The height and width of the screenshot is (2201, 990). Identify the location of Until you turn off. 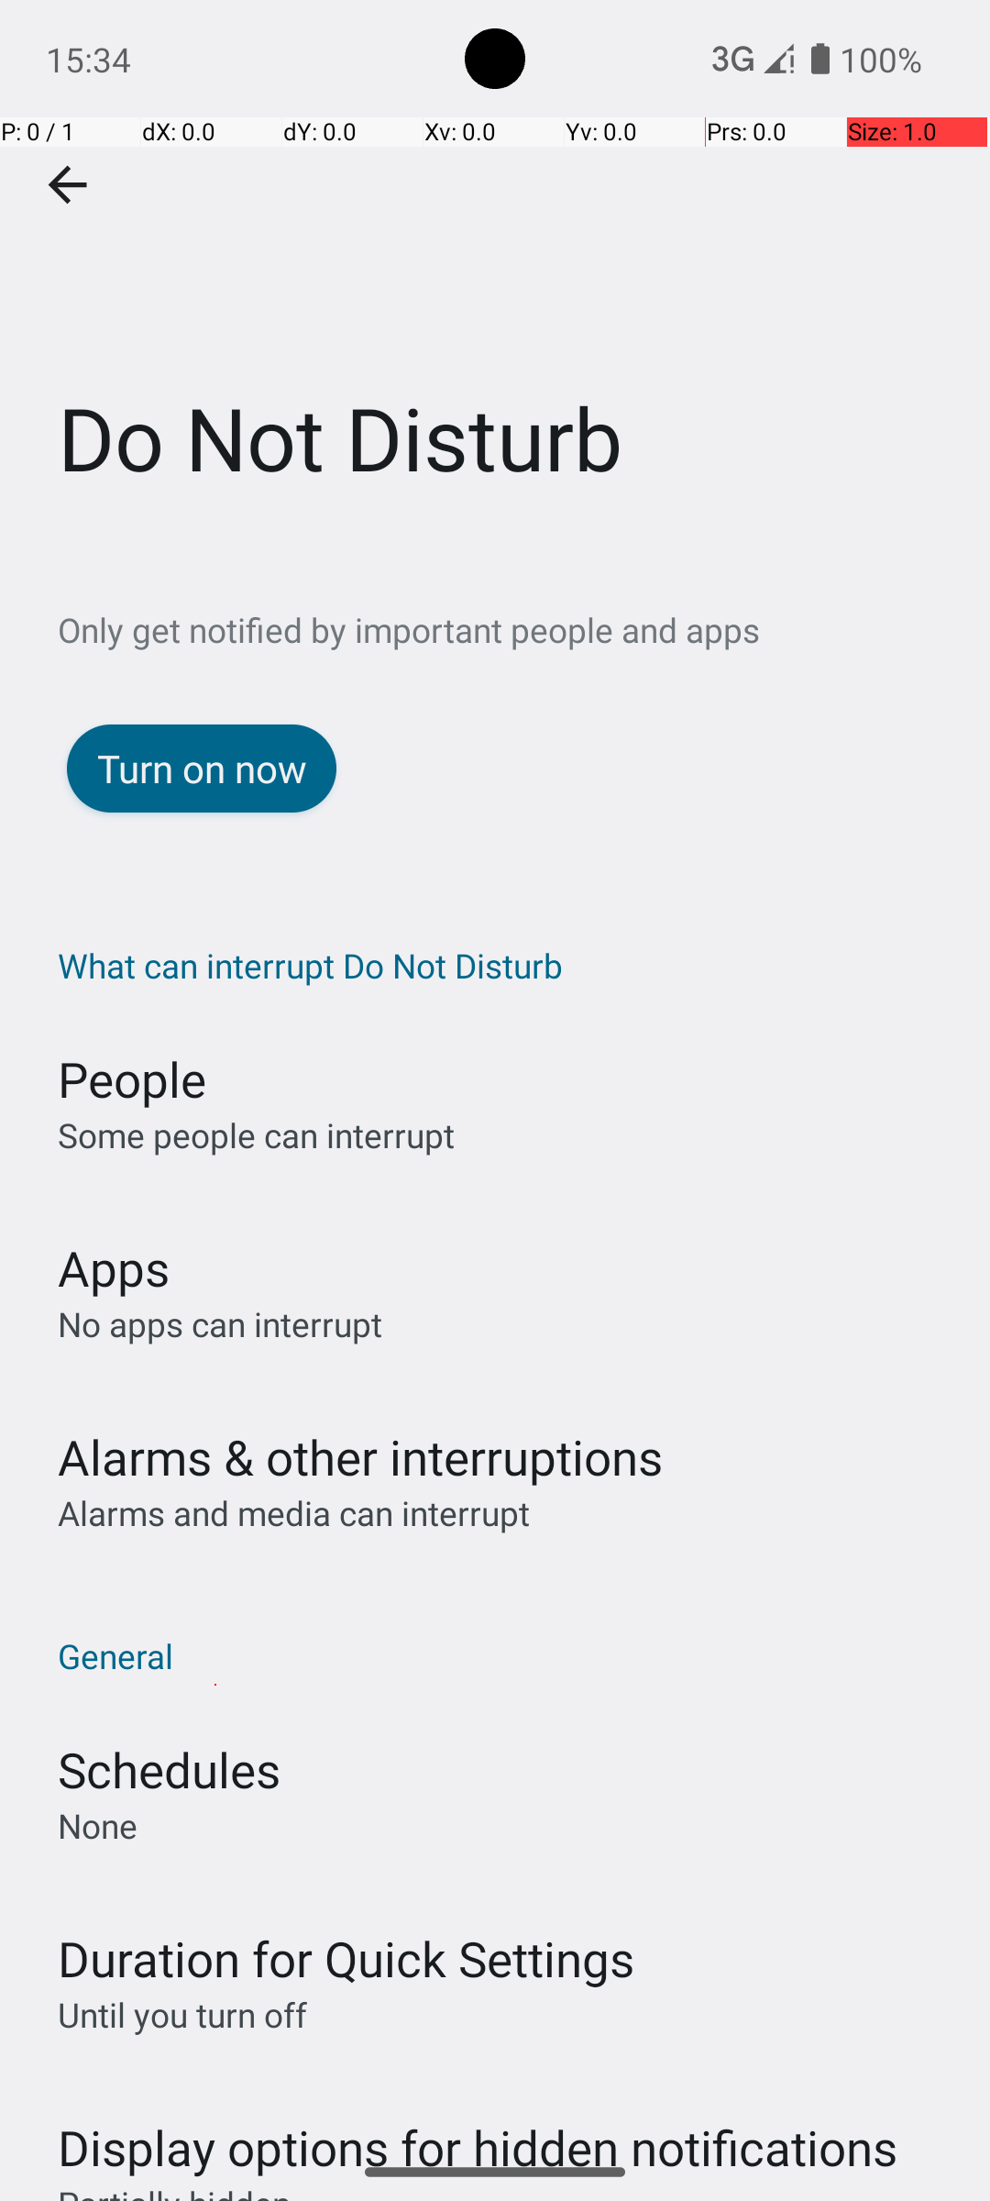
(182, 2014).